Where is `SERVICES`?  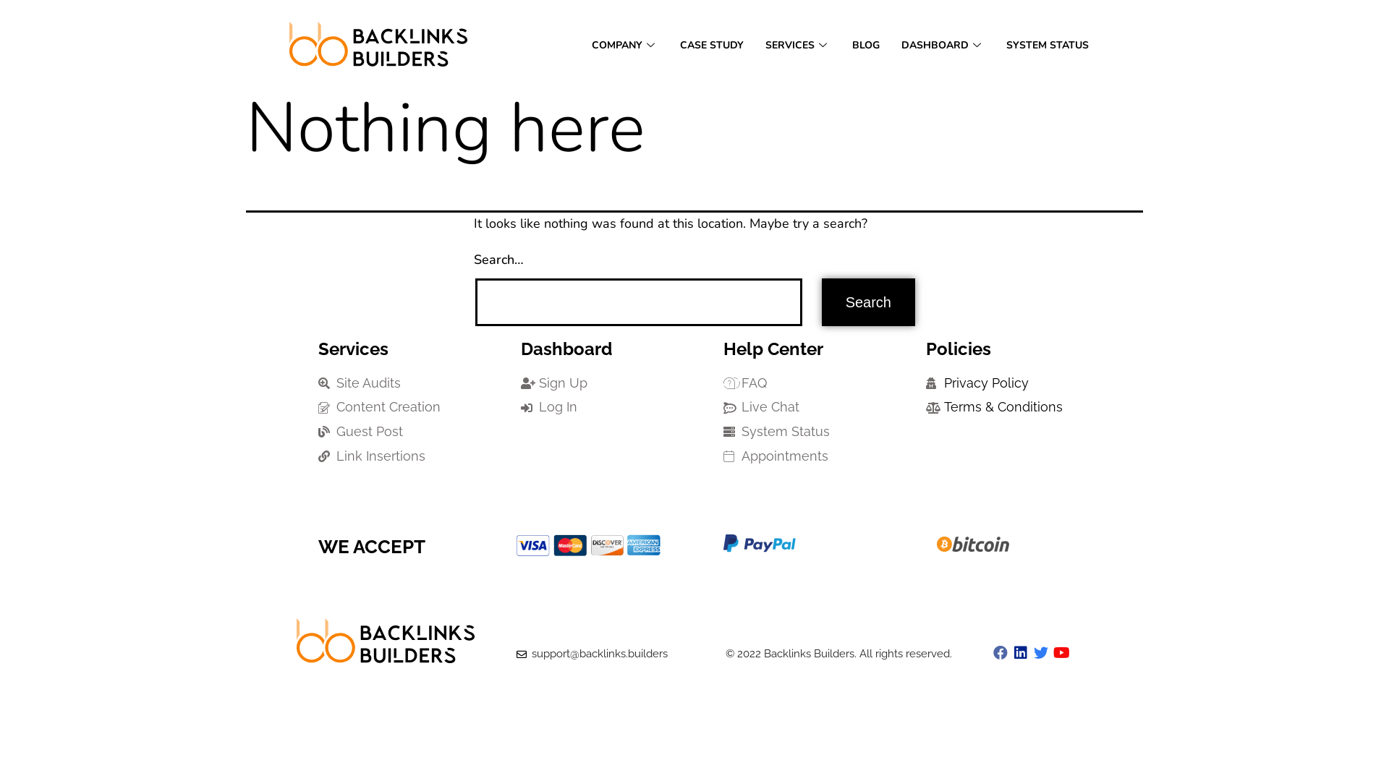
SERVICES is located at coordinates (798, 45).